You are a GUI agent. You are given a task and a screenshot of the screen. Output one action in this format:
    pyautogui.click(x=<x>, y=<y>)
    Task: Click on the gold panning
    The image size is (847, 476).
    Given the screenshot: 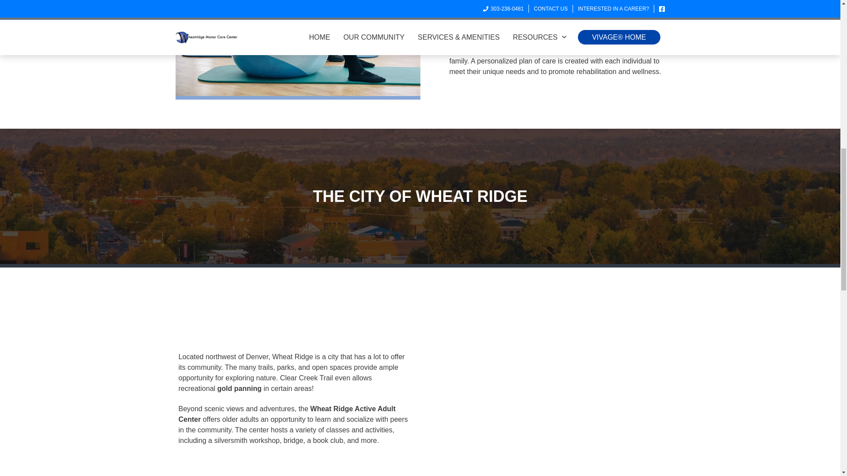 What is the action you would take?
    pyautogui.click(x=240, y=388)
    